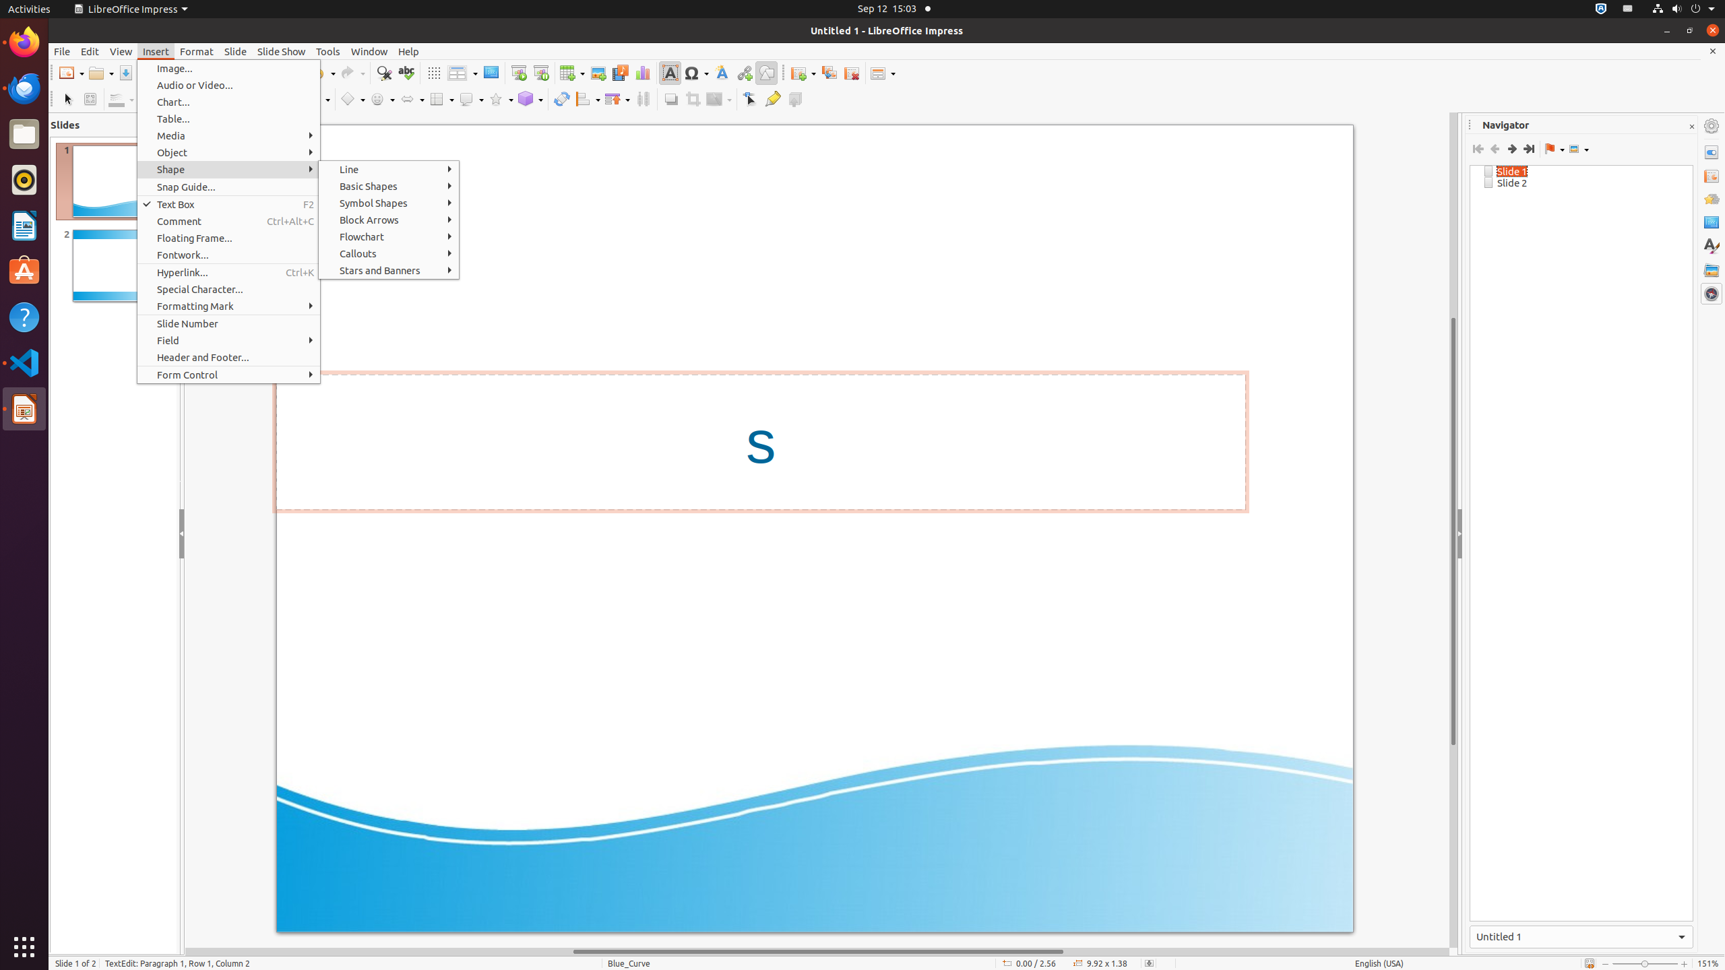 This screenshot has height=970, width=1725. What do you see at coordinates (389, 237) in the screenshot?
I see `Flowchart` at bounding box center [389, 237].